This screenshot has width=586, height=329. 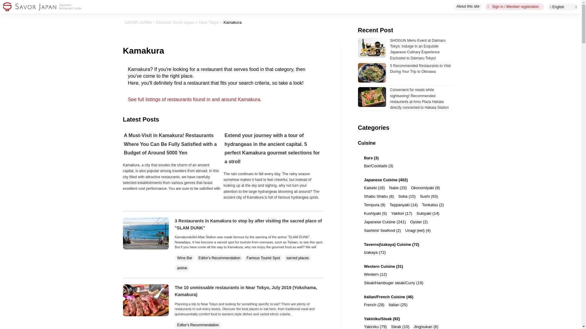 I want to click on SAVOR JAPAN, so click(x=138, y=22).